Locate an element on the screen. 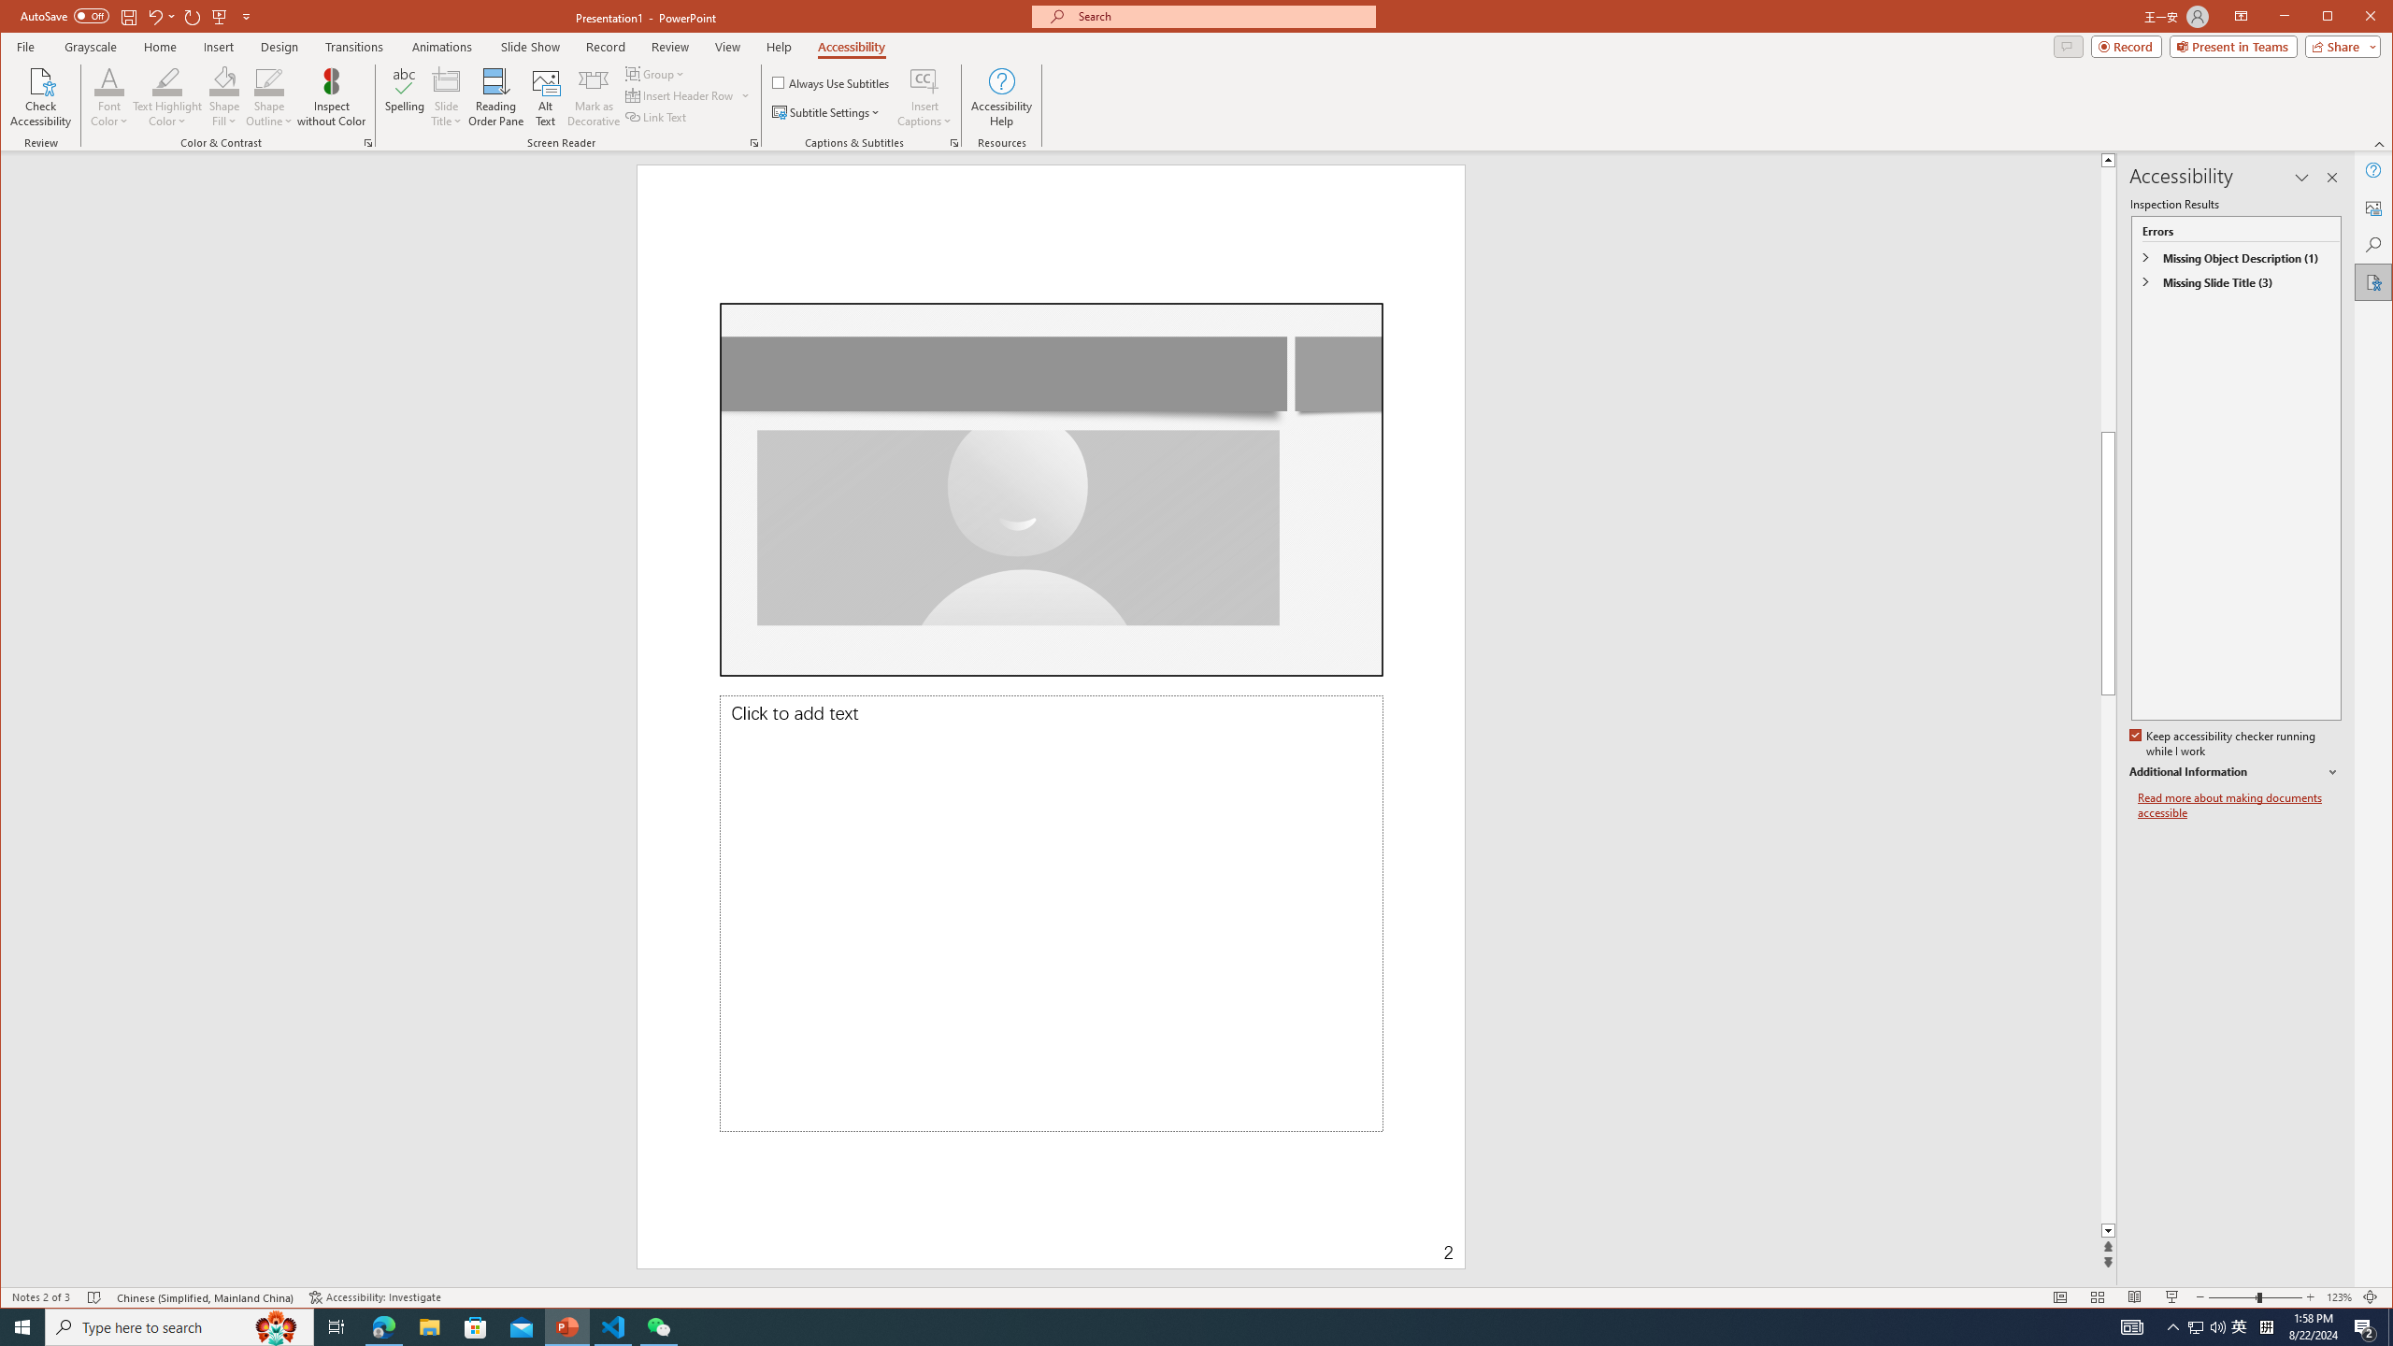 This screenshot has width=2393, height=1346. Read more about making documents accessible is located at coordinates (2240, 806).